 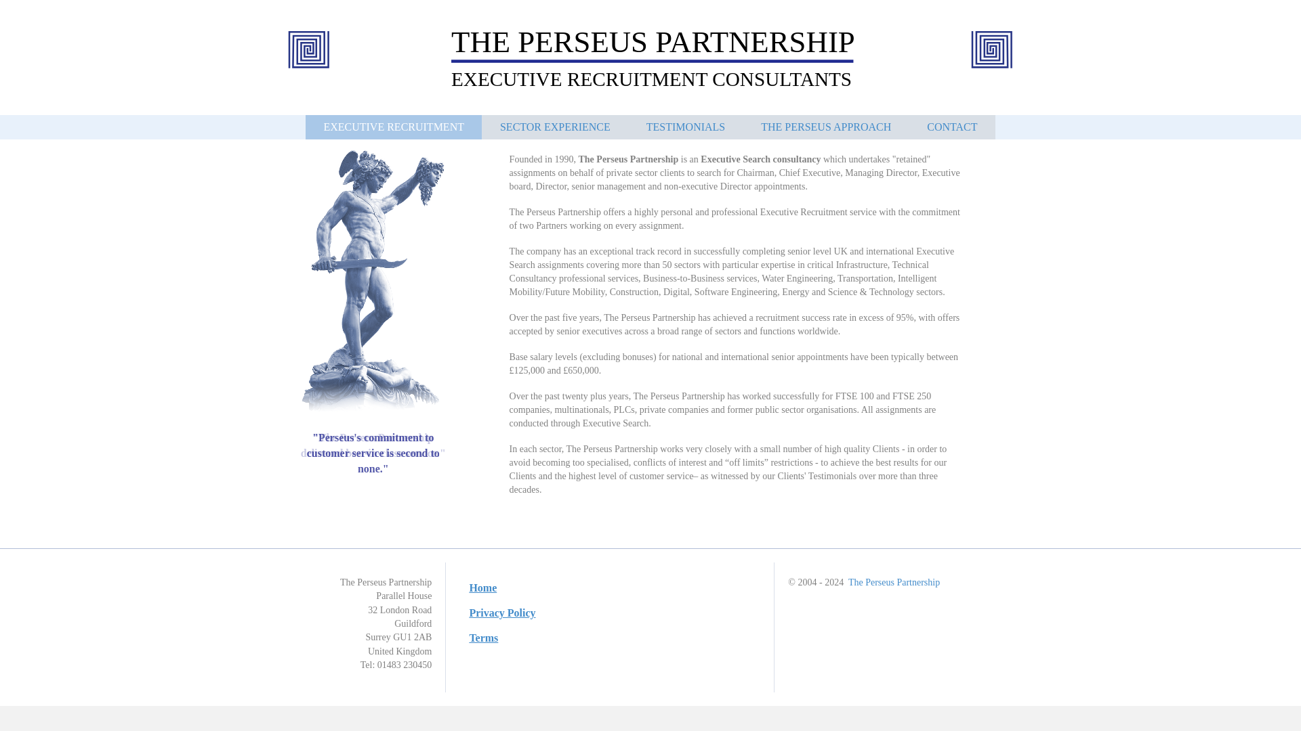 I want to click on THE PERSEUS APPROACH, so click(x=825, y=127).